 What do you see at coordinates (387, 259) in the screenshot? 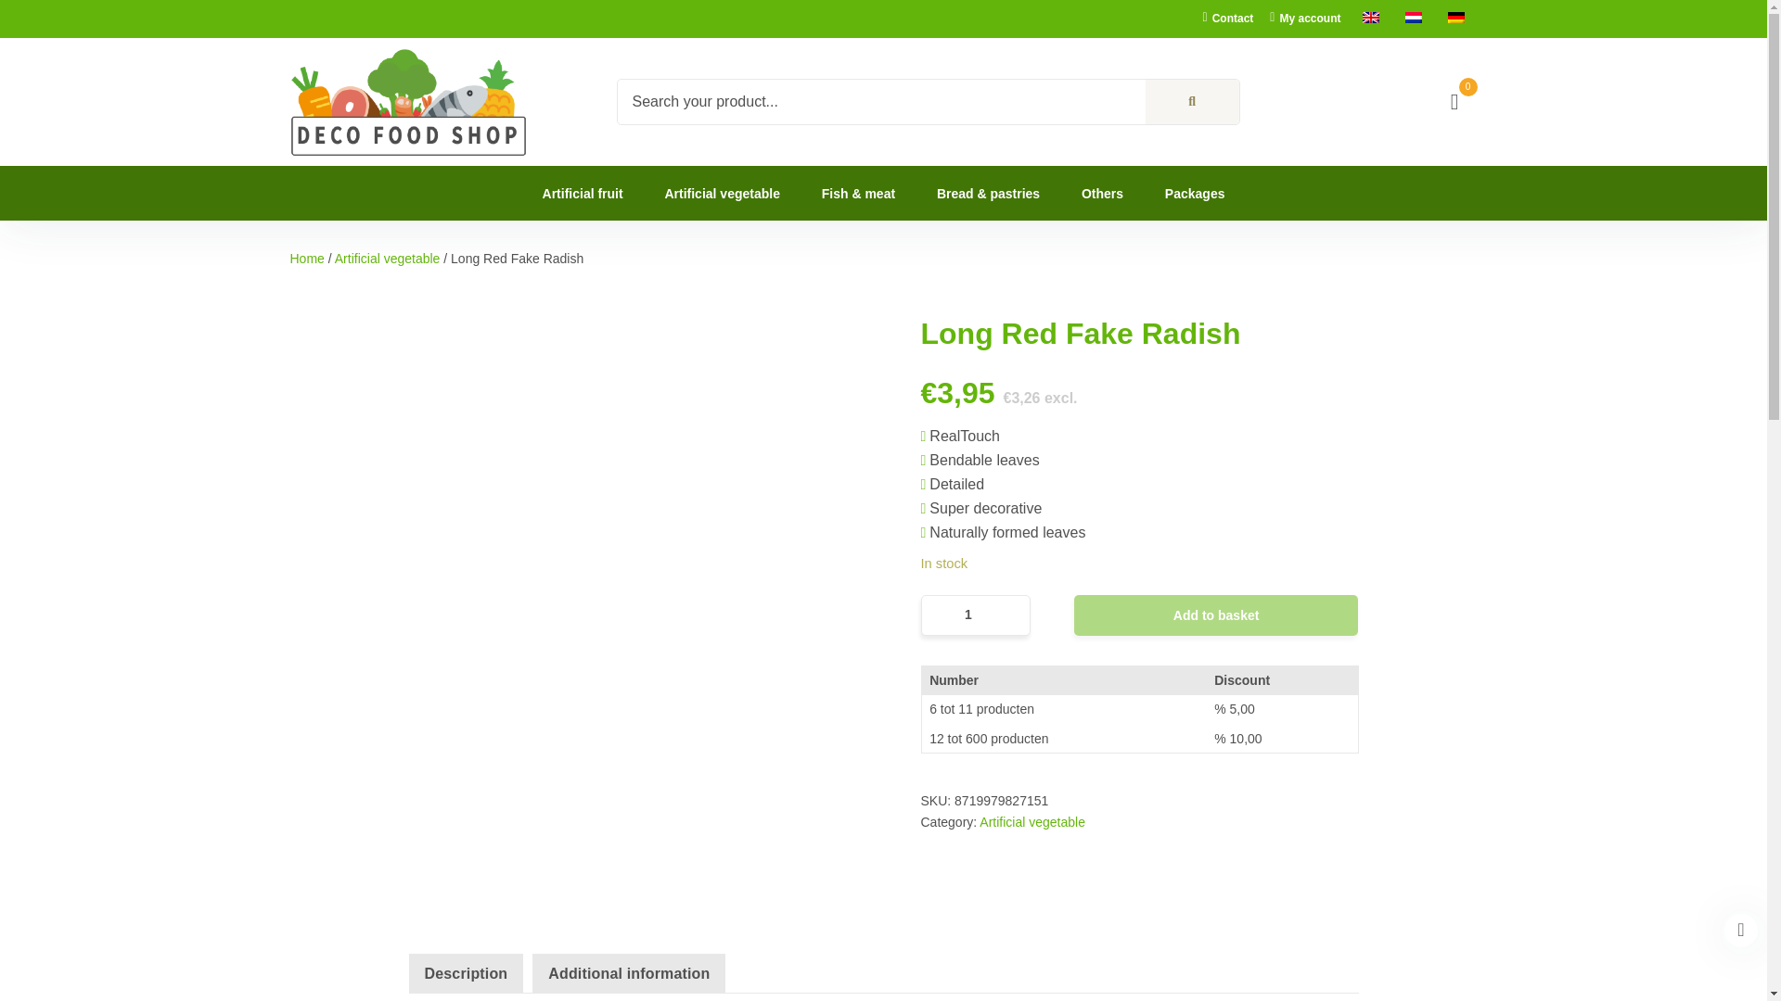
I see `Artificial vegetable` at bounding box center [387, 259].